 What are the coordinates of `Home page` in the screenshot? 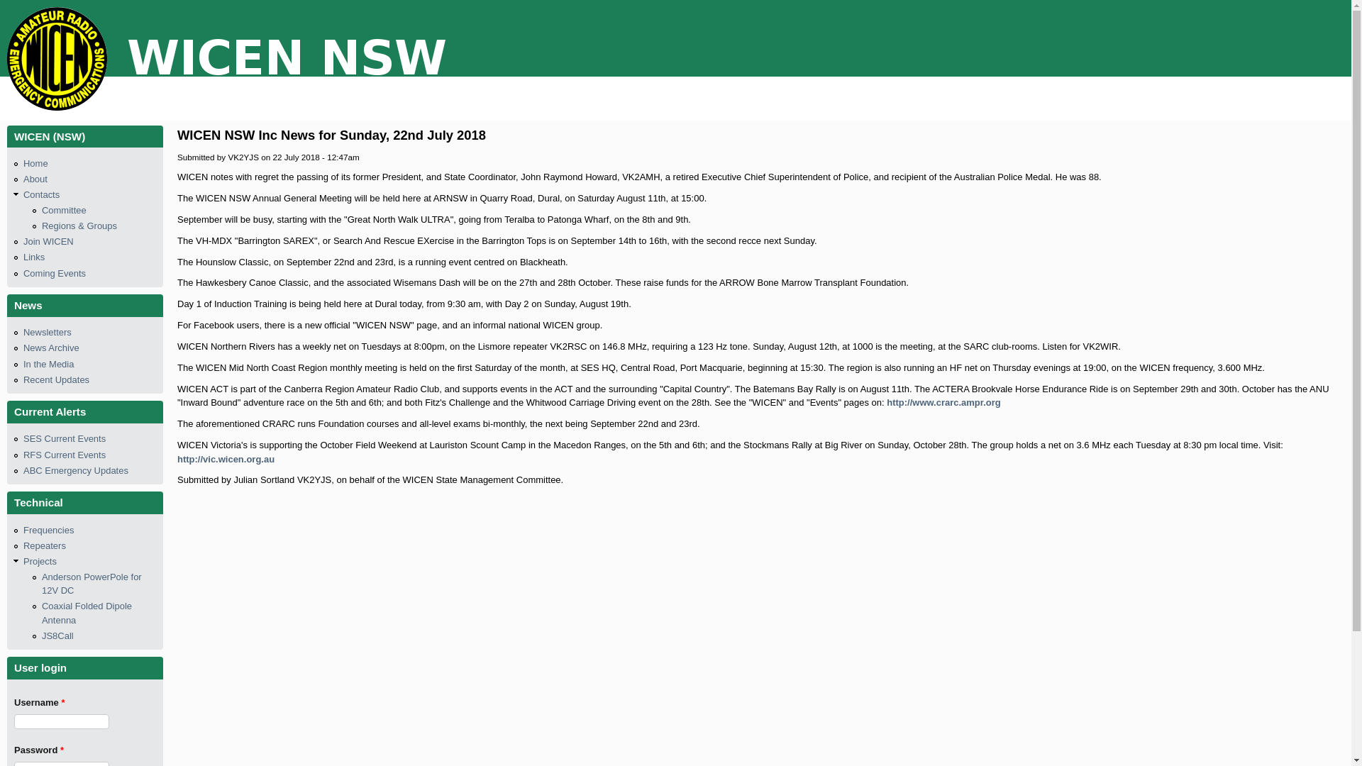 It's located at (226, 108).